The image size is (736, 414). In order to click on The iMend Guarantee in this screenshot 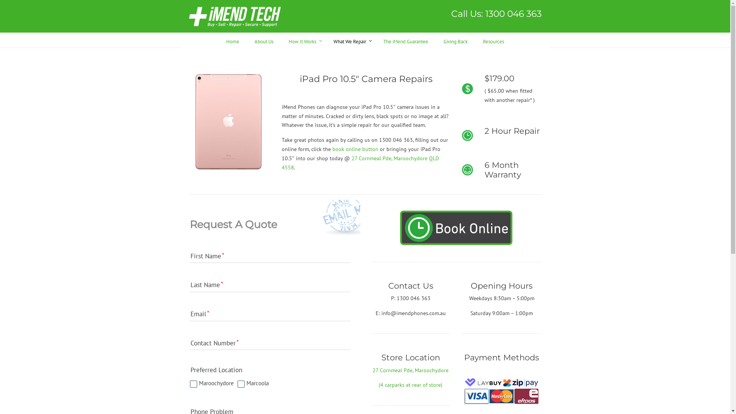, I will do `click(406, 41)`.